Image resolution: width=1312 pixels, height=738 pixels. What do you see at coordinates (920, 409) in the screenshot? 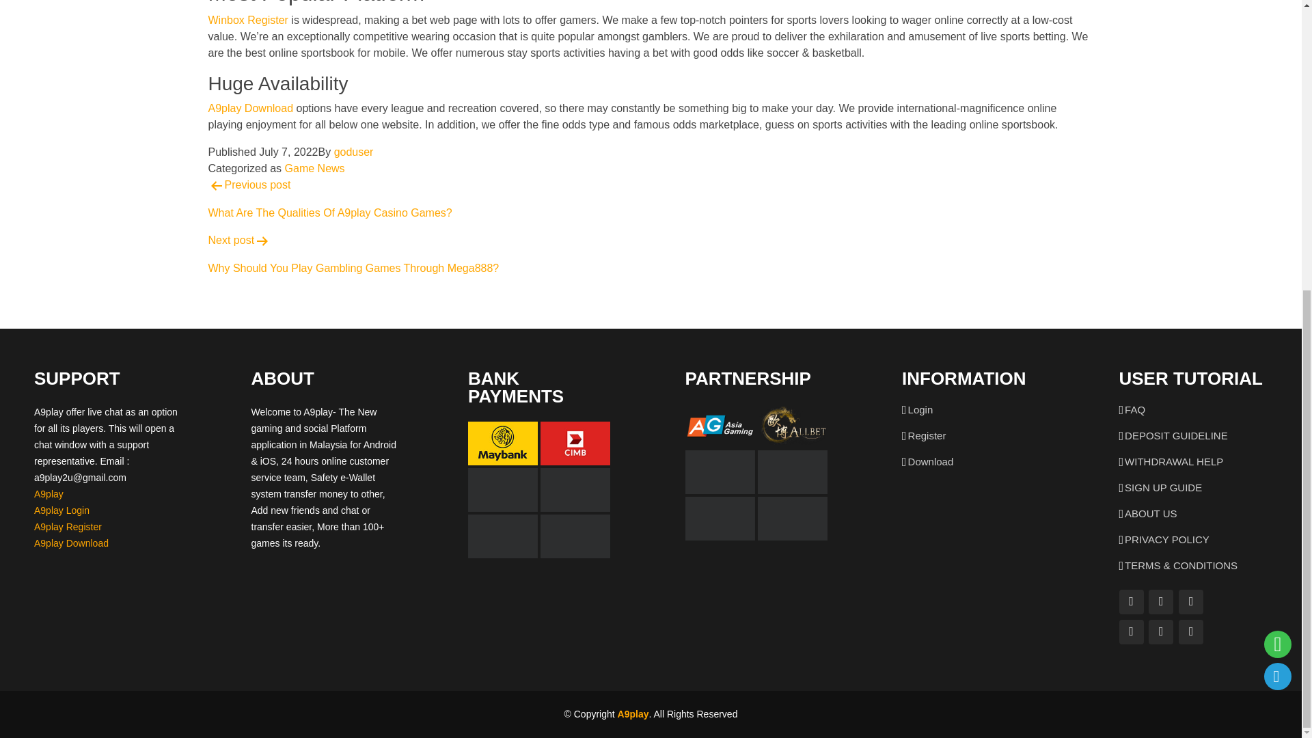
I see `Login` at bounding box center [920, 409].